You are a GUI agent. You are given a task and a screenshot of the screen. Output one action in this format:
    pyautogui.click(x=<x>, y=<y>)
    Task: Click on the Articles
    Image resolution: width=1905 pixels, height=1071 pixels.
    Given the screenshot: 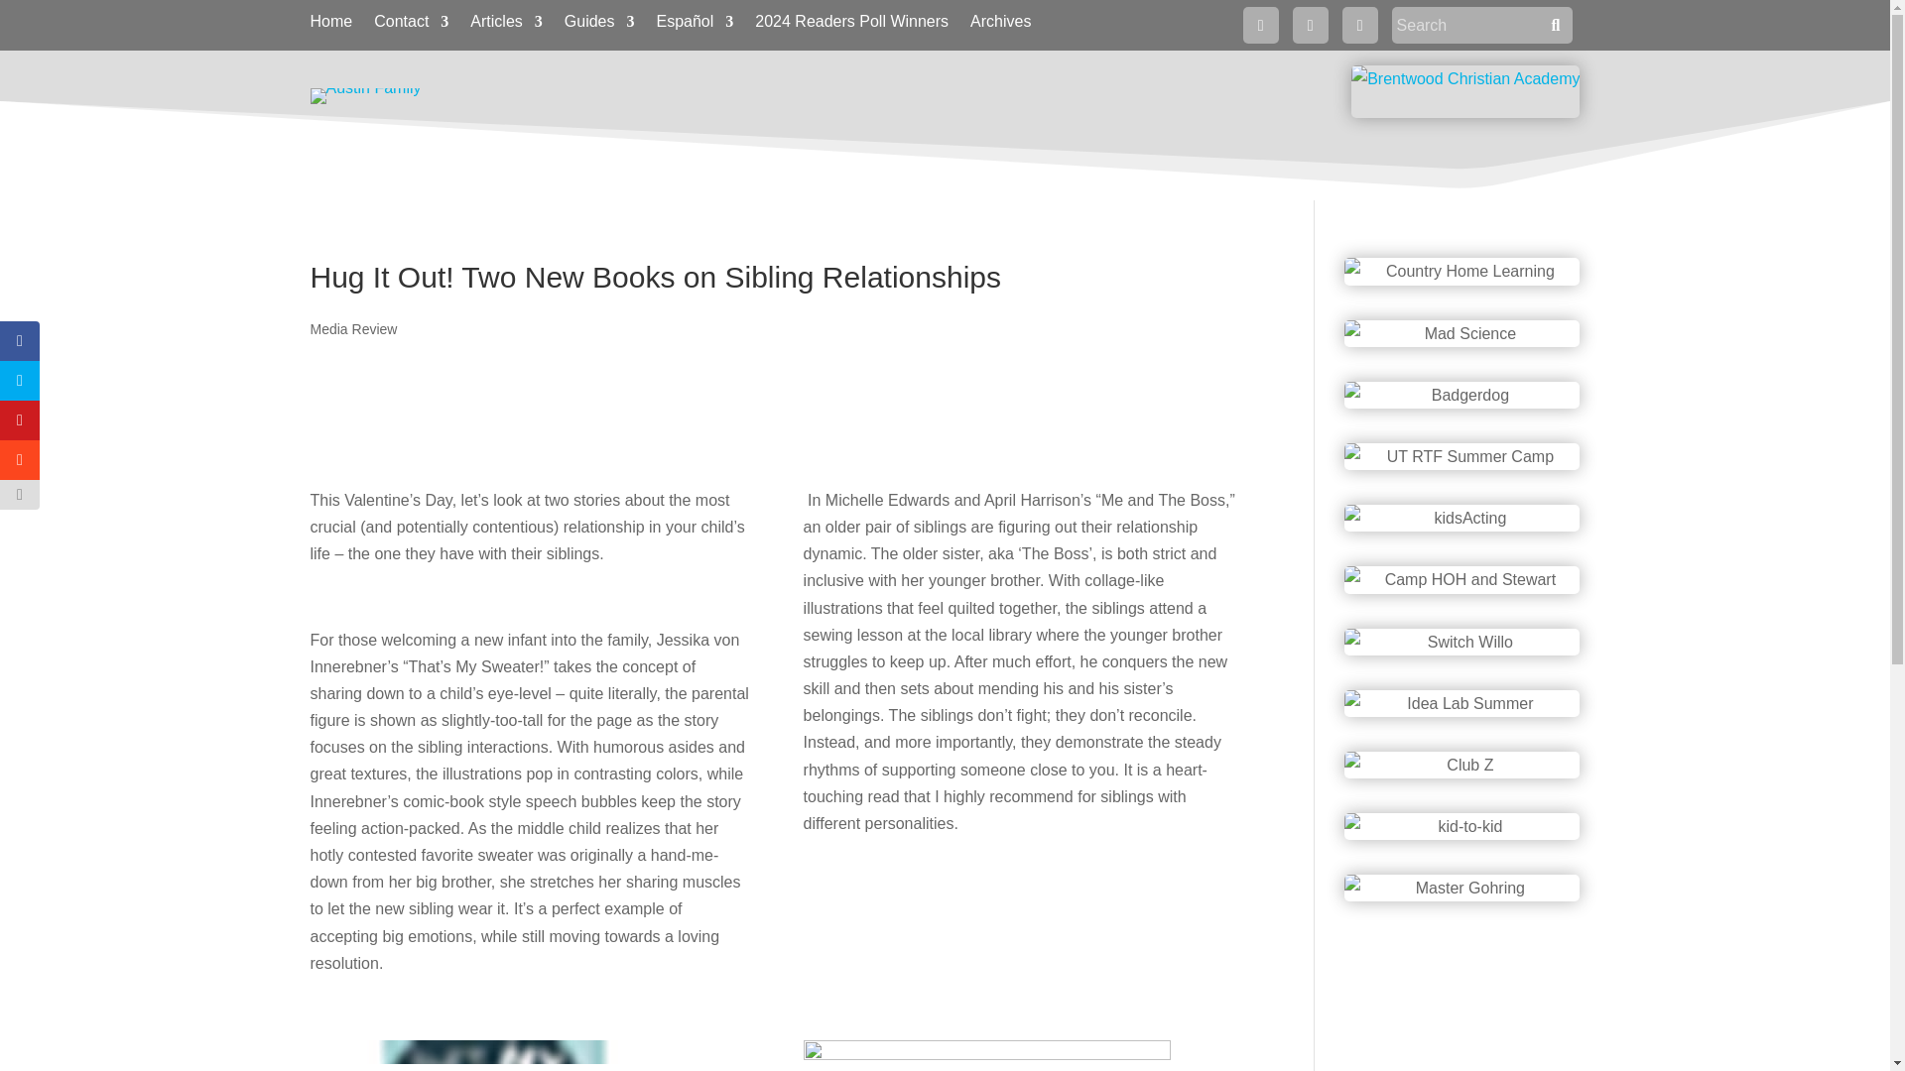 What is the action you would take?
    pyautogui.click(x=506, y=26)
    